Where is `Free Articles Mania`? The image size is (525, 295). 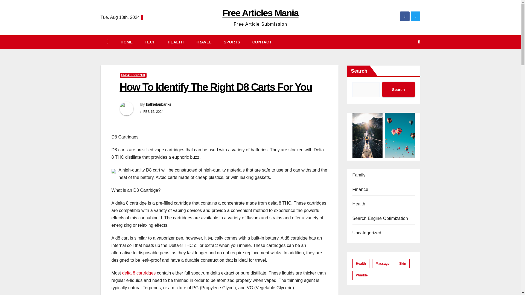 Free Articles Mania is located at coordinates (260, 13).